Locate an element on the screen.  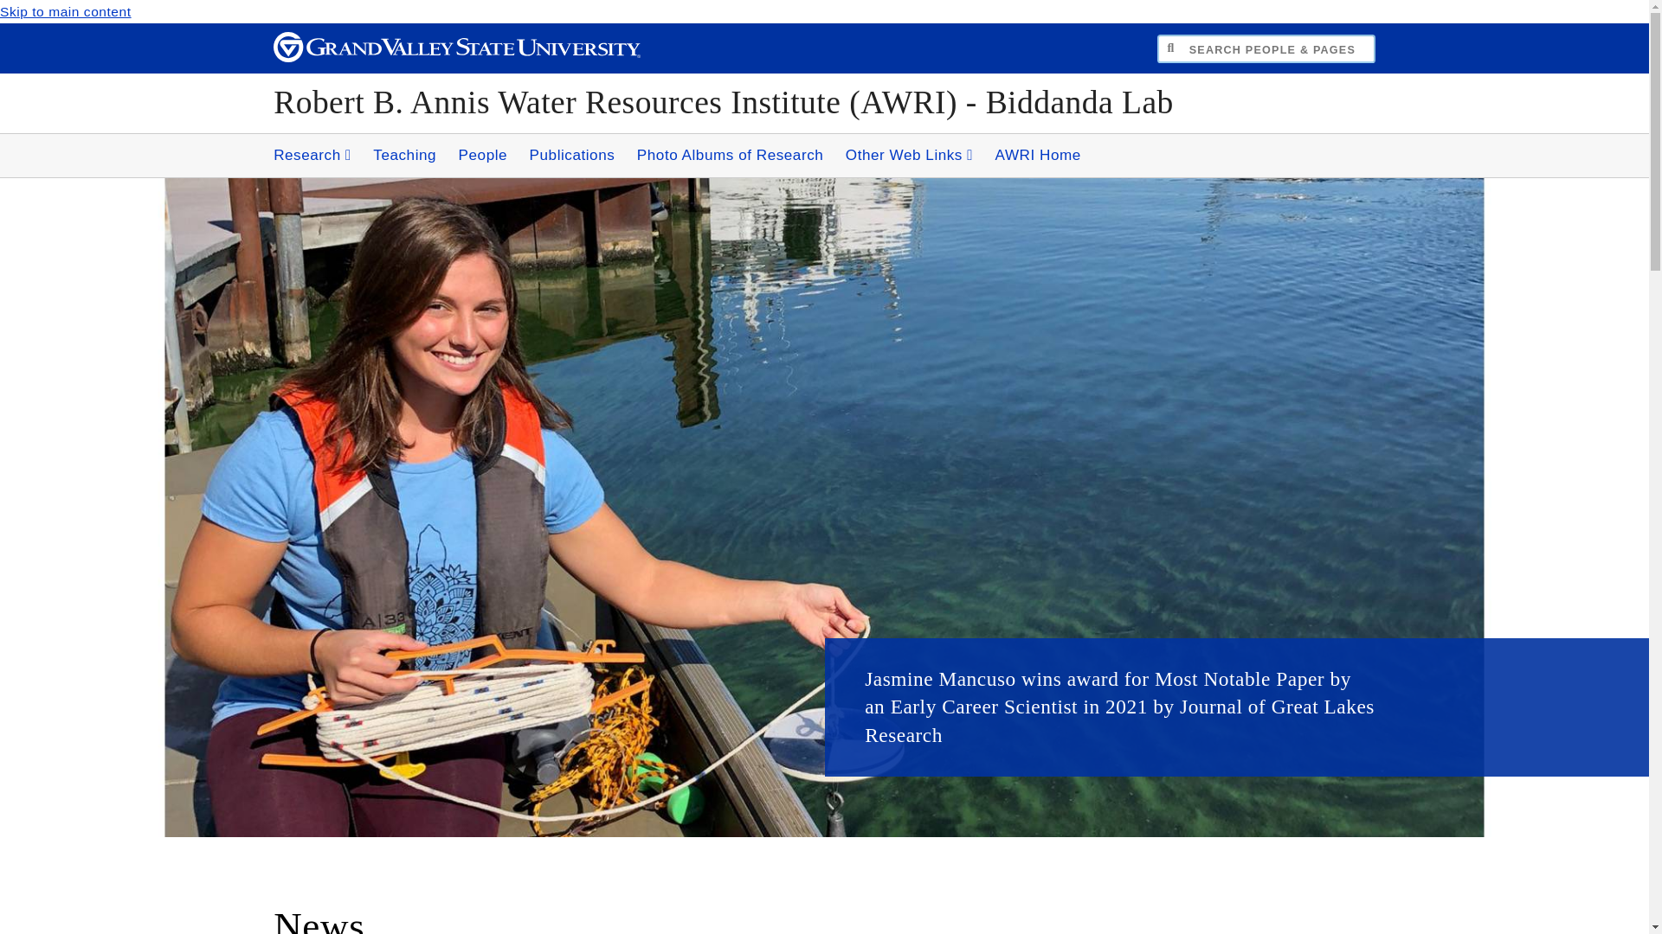
AWRI Home is located at coordinates (1037, 156).